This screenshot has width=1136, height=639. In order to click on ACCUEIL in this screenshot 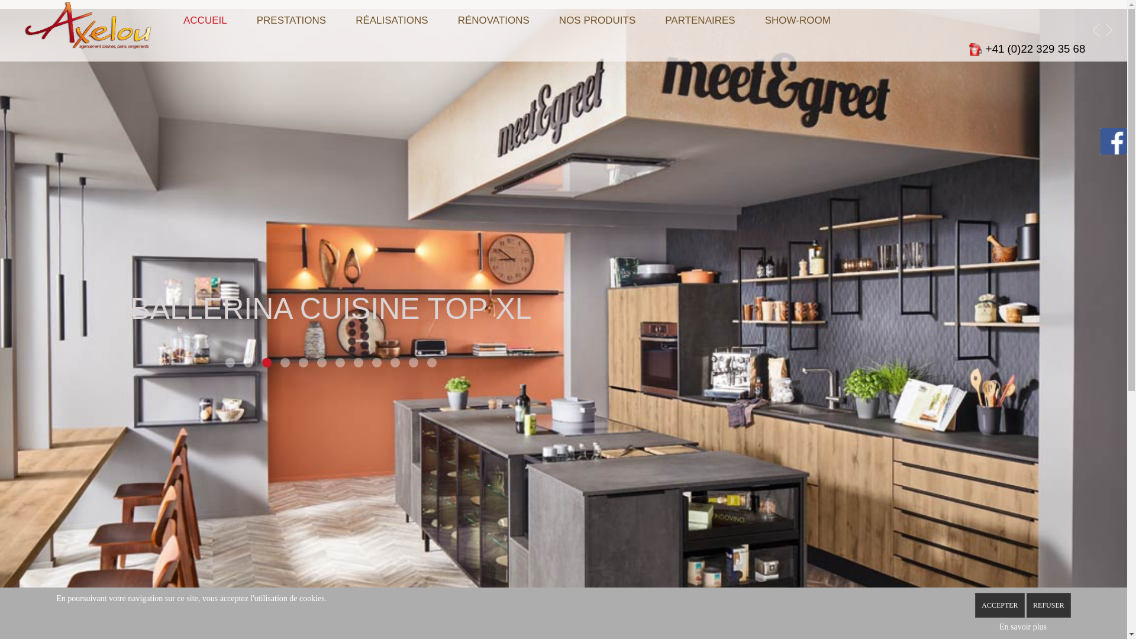, I will do `click(205, 21)`.